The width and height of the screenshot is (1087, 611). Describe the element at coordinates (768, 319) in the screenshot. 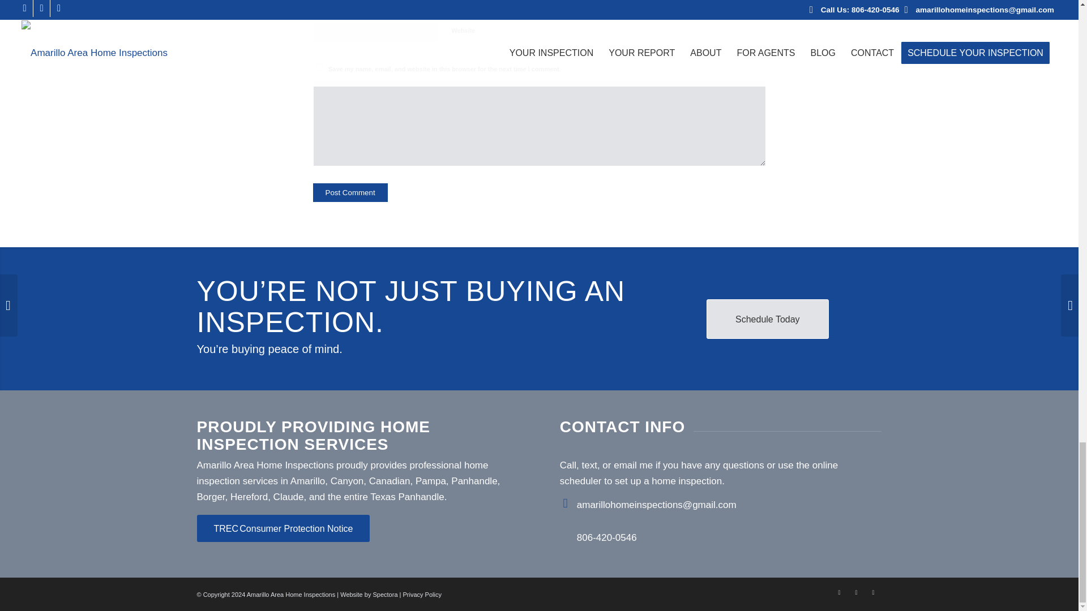

I see `Schedule Today` at that location.